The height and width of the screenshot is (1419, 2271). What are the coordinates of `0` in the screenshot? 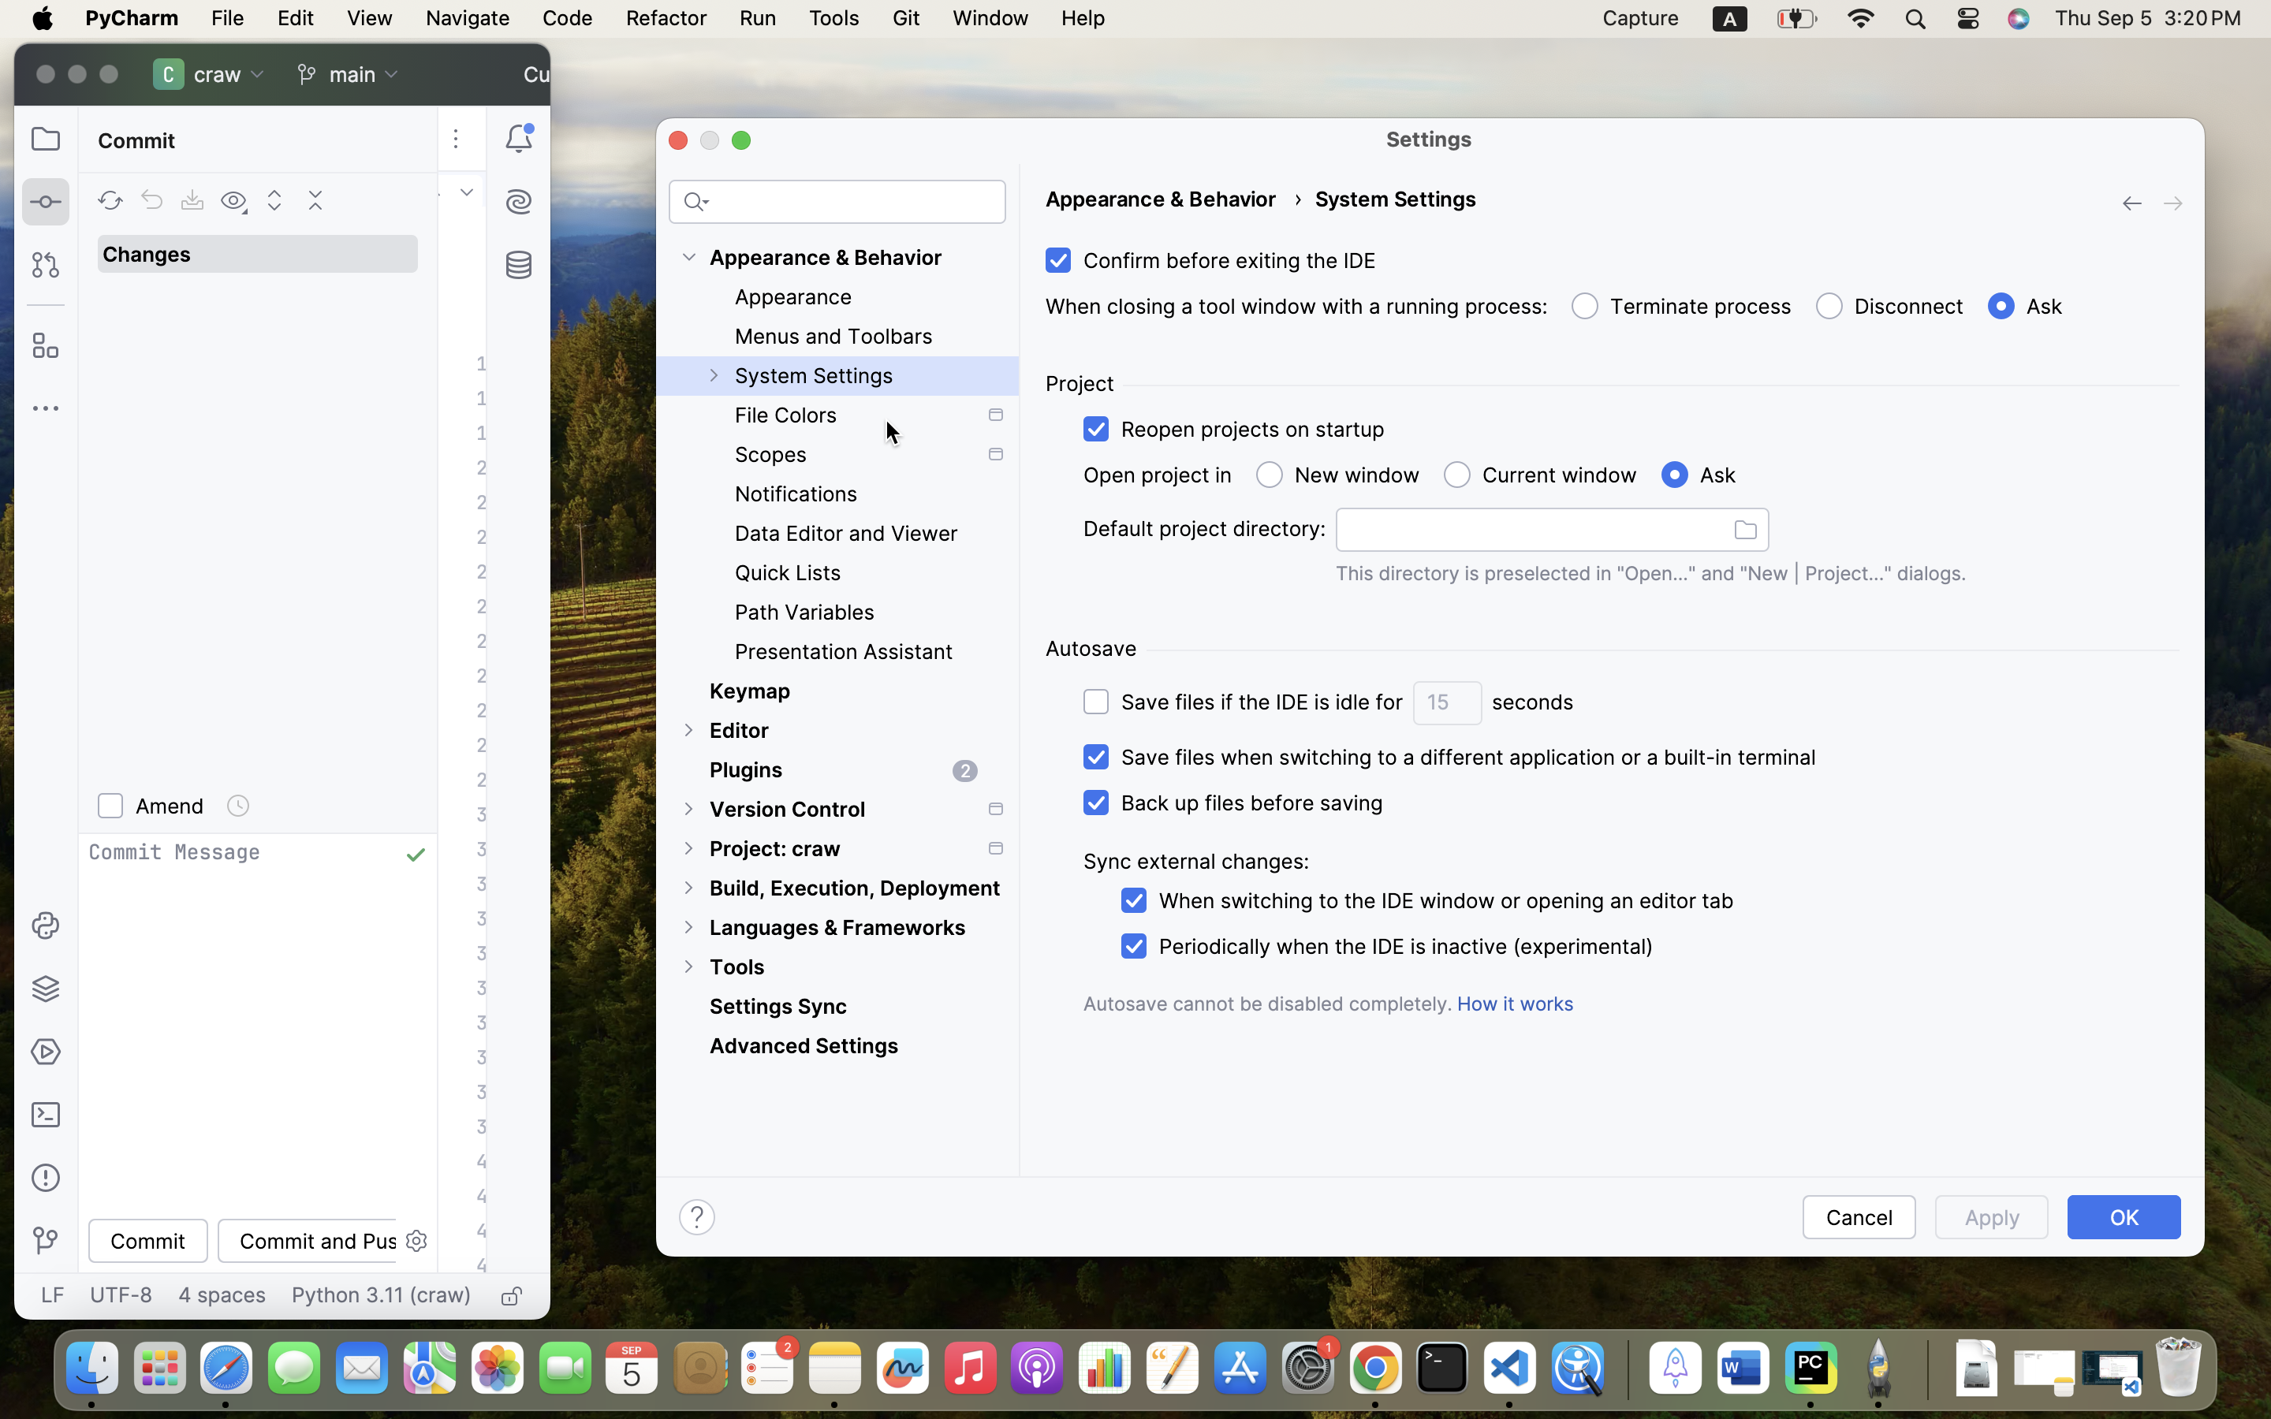 It's located at (1679, 307).